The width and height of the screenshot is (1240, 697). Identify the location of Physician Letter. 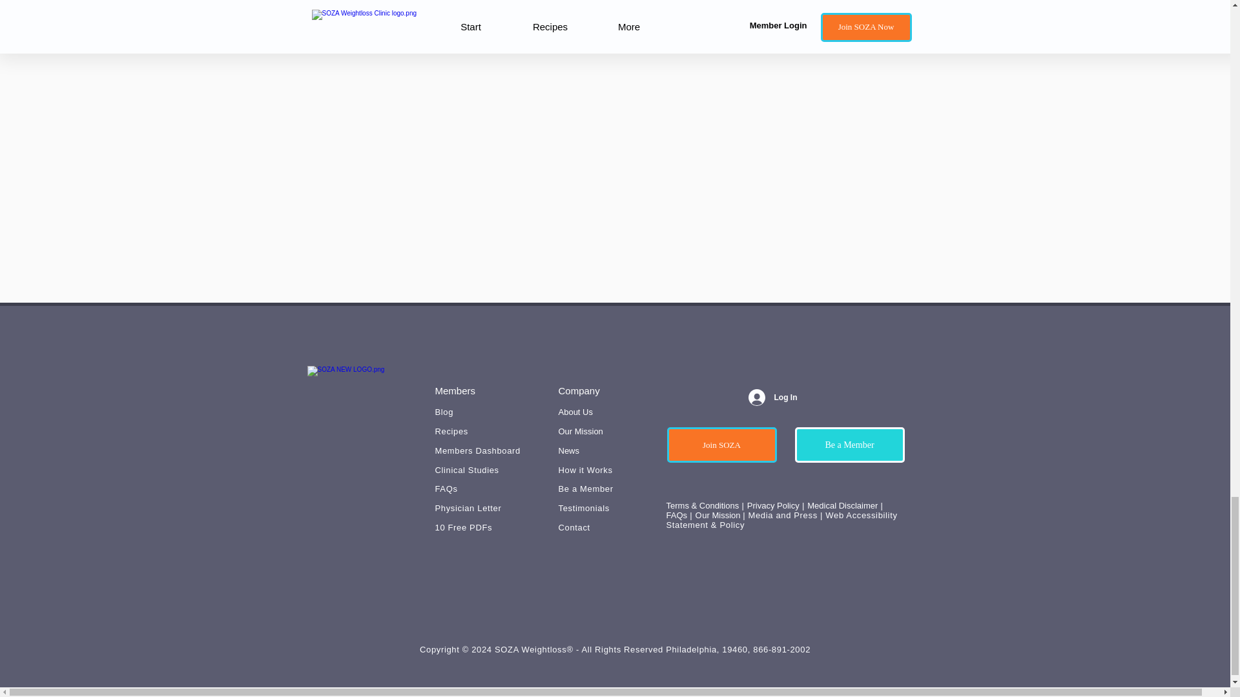
(468, 507).